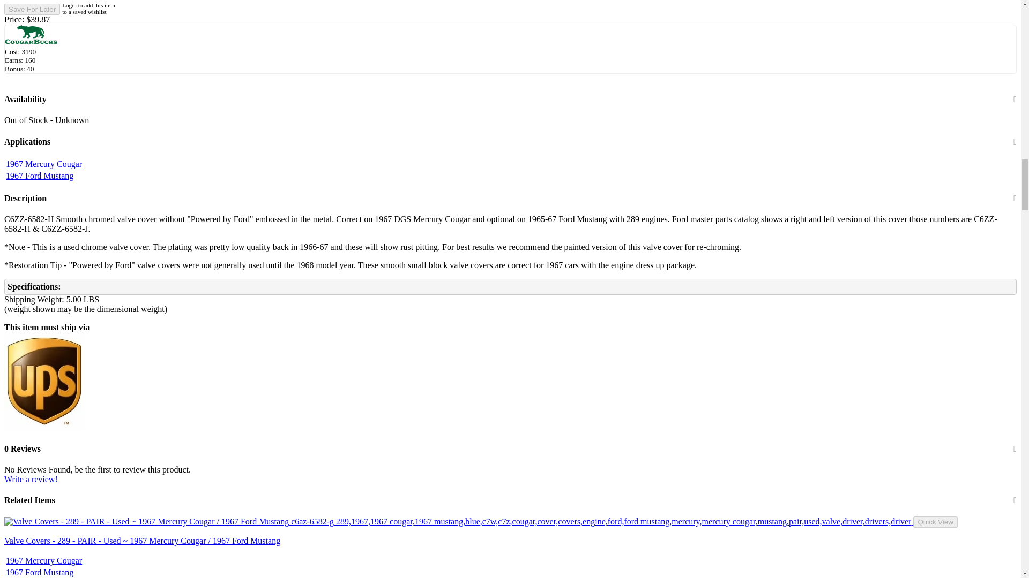  I want to click on What is Dimensional Weight?, so click(131, 309).